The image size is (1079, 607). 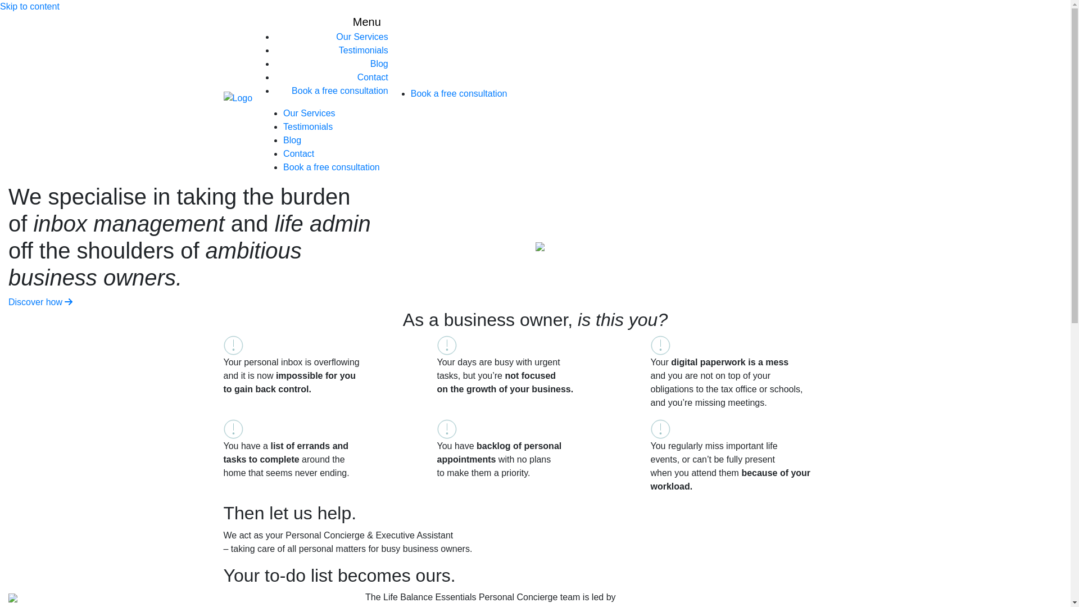 I want to click on Blog, so click(x=292, y=141).